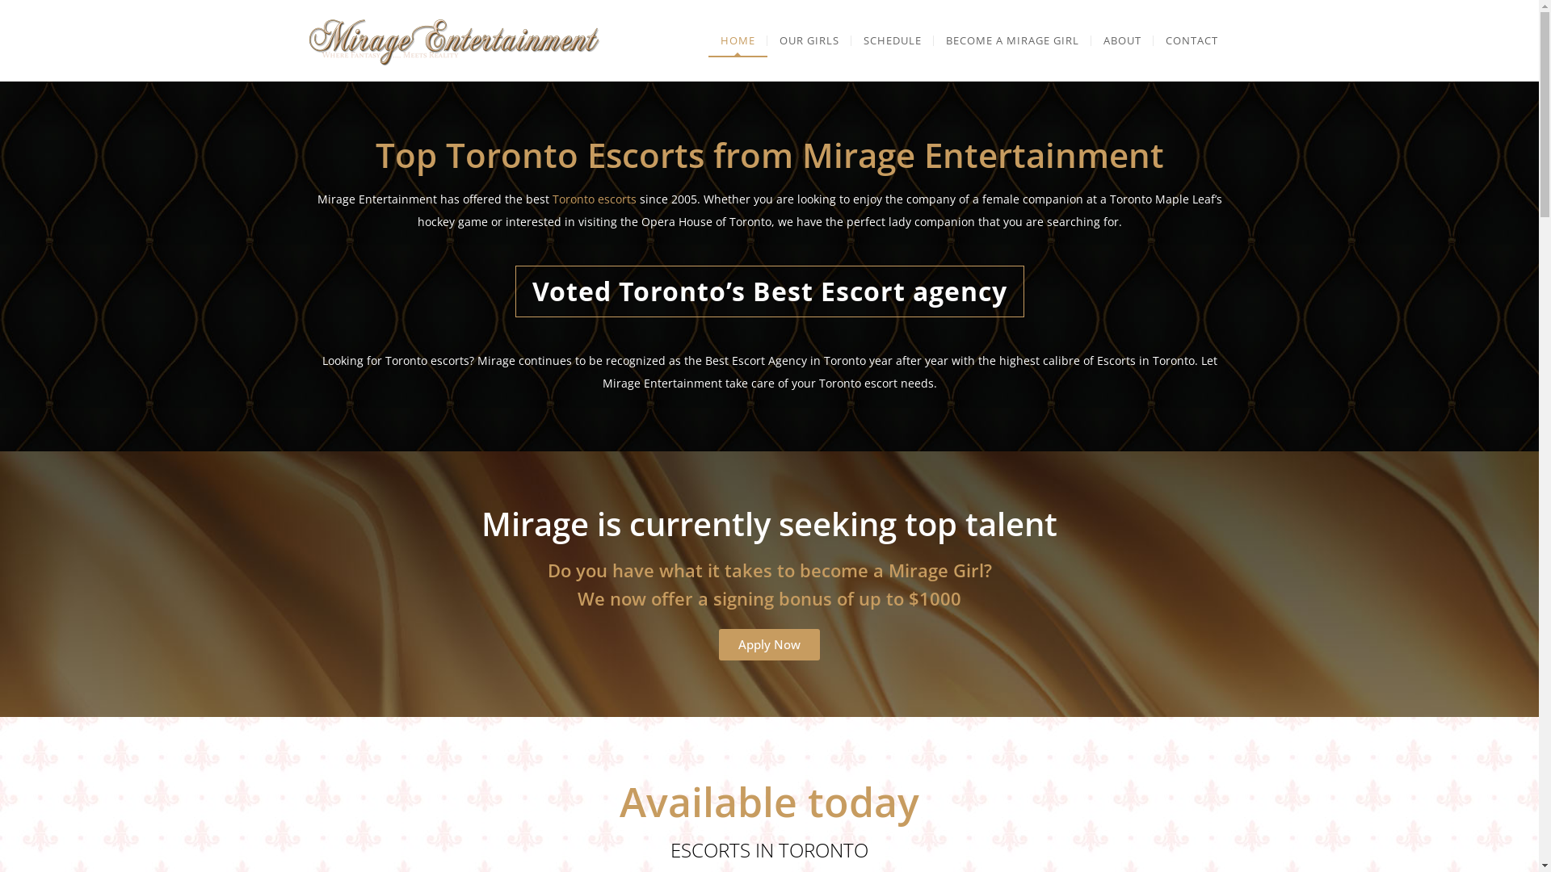 The width and height of the screenshot is (1551, 872). What do you see at coordinates (1013, 40) in the screenshot?
I see `BECOME A MIRAGE GIRL` at bounding box center [1013, 40].